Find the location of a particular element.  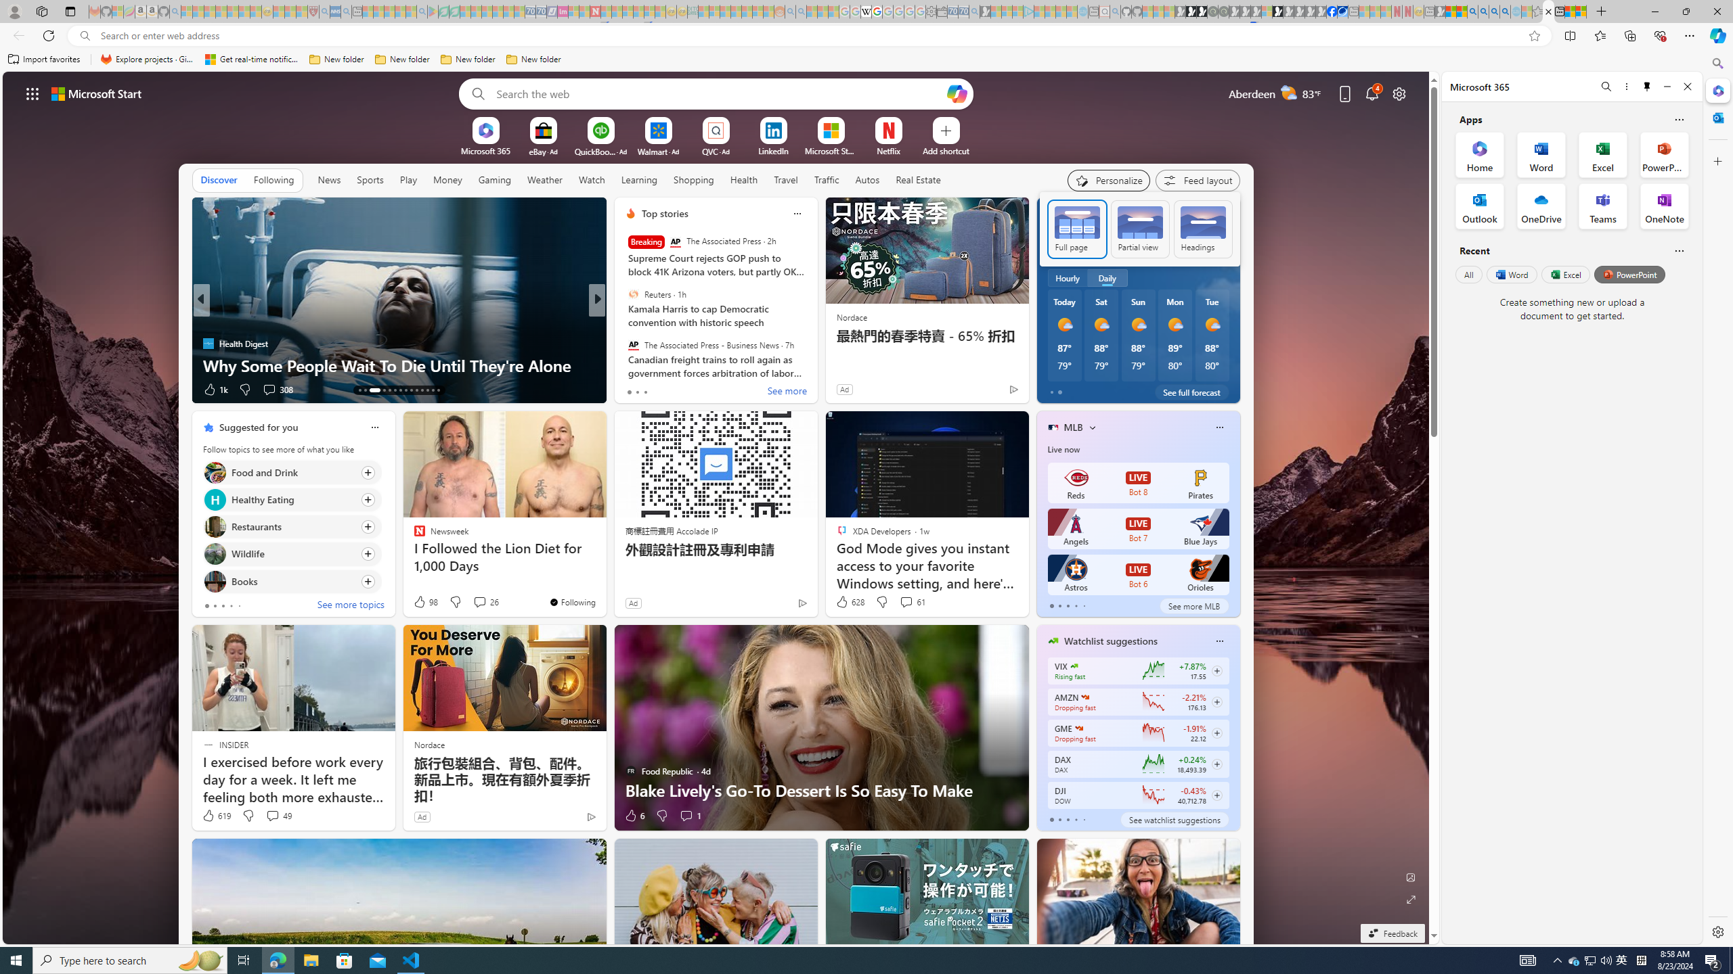

View comments 1 Comment is located at coordinates (686, 816).